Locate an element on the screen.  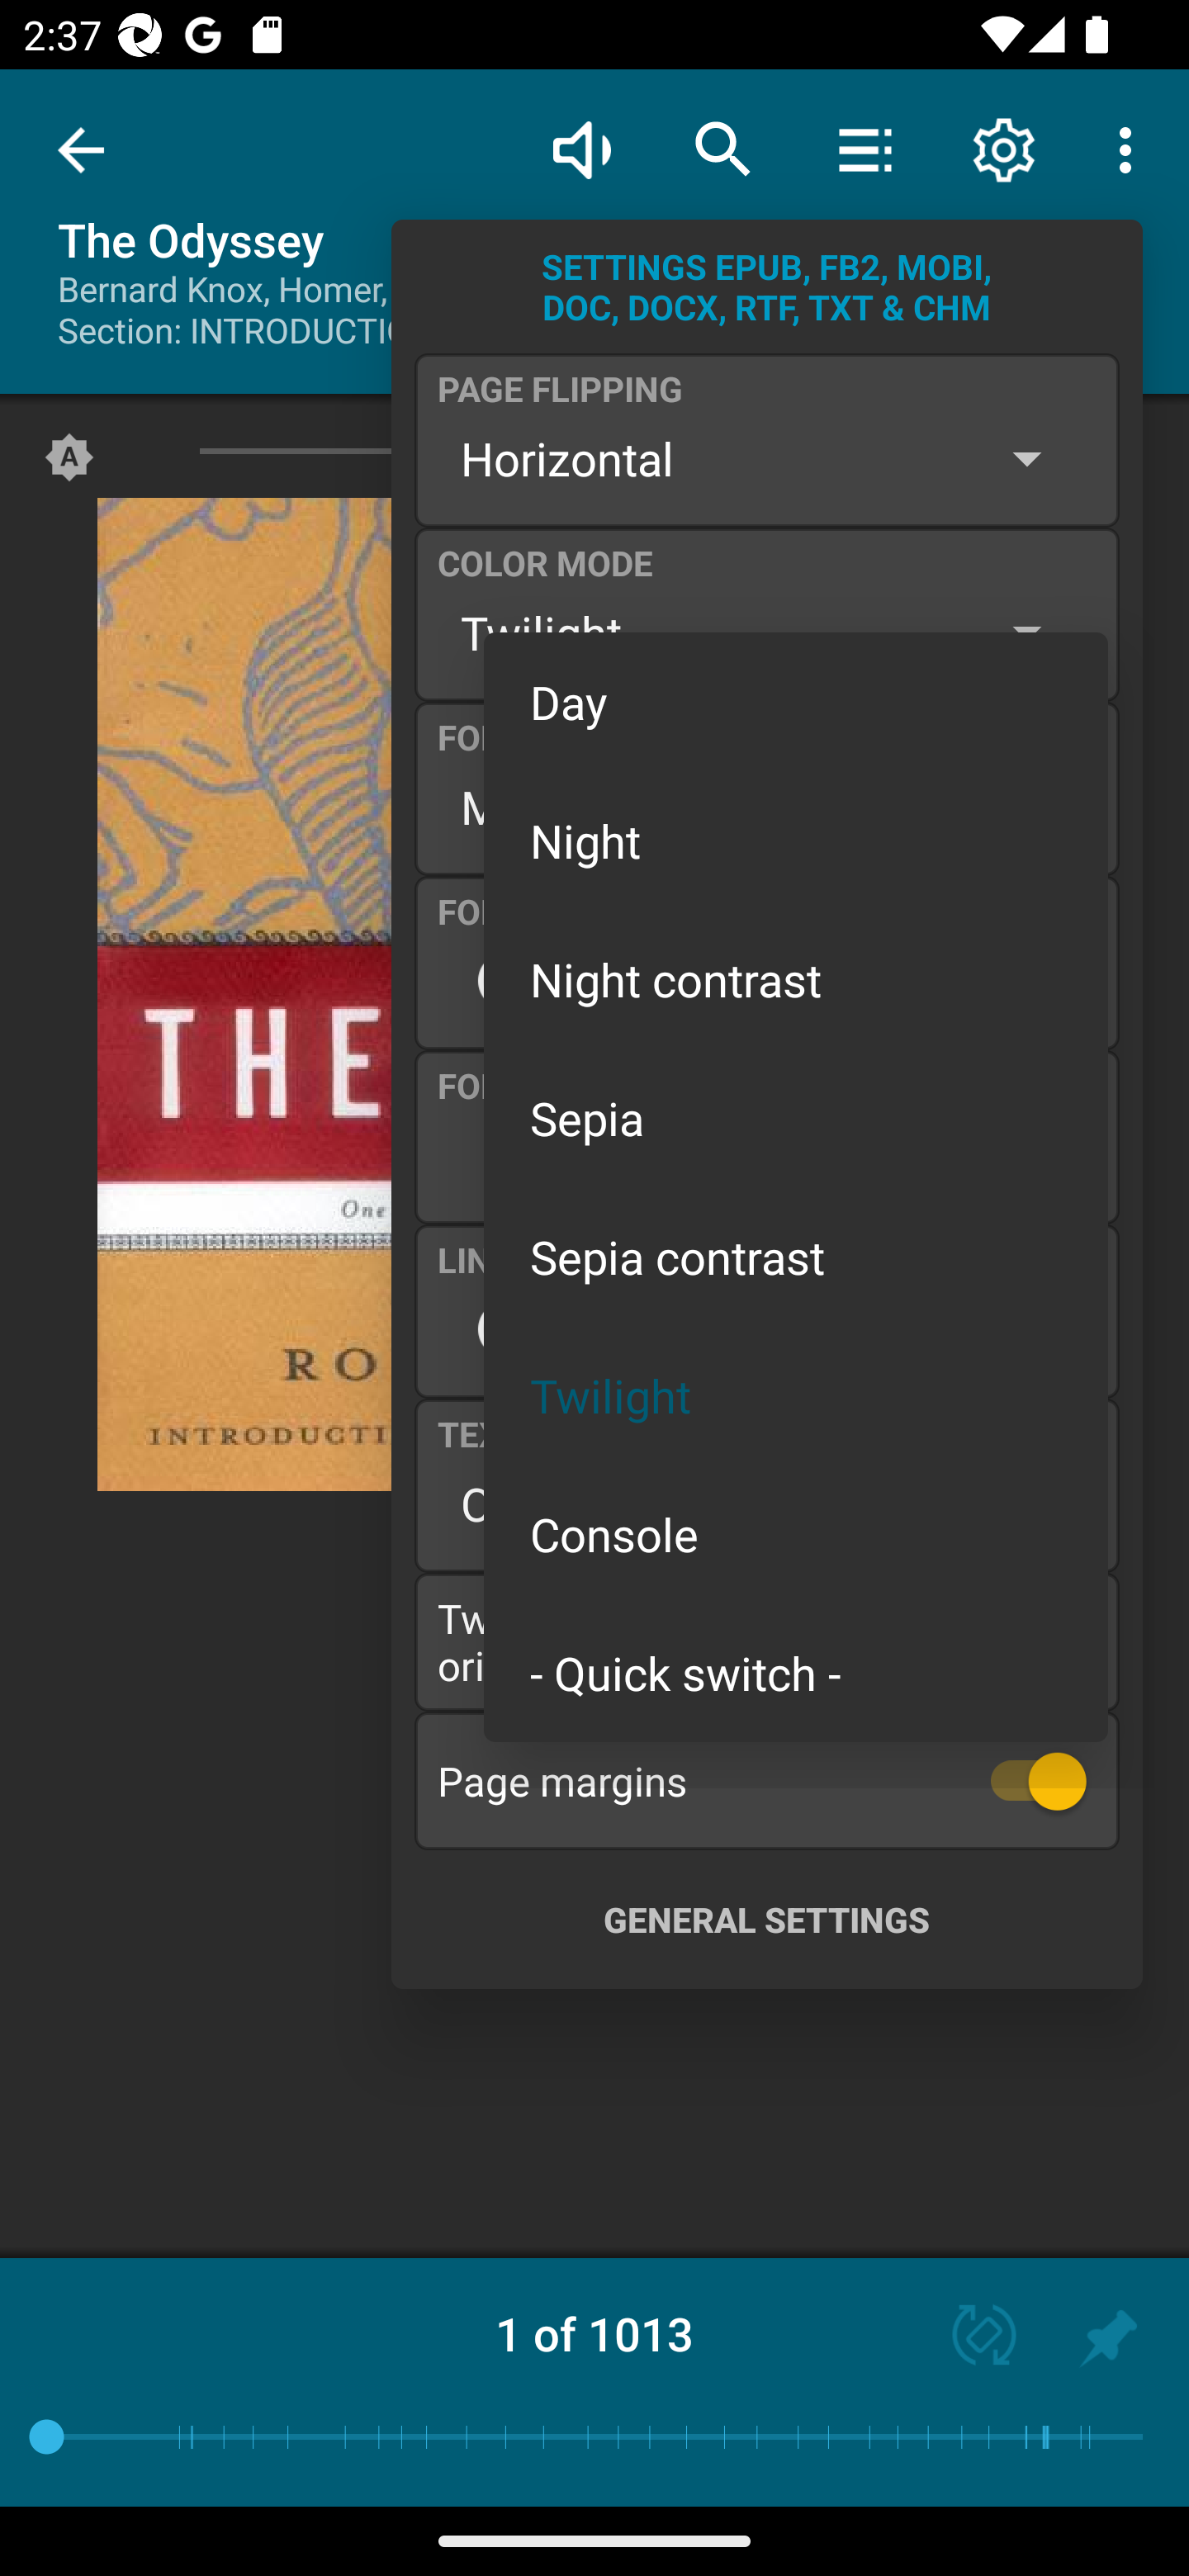
Night is located at coordinates (796, 839).